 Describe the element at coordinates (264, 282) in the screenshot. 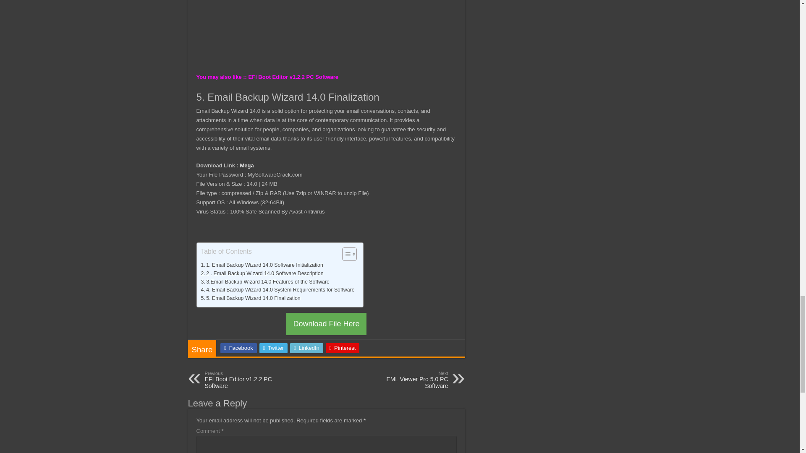

I see `3.Email Backup Wizard 14.0 Features of the Software` at that location.